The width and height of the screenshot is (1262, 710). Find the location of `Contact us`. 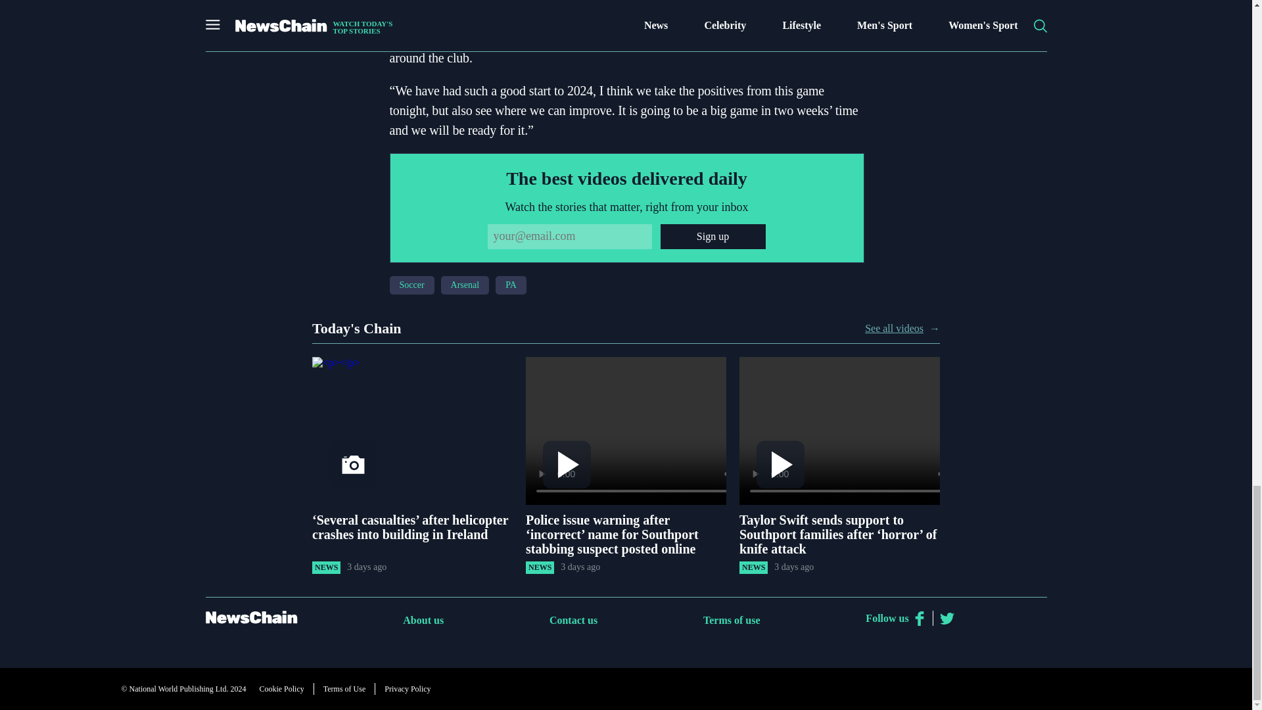

Contact us is located at coordinates (573, 620).